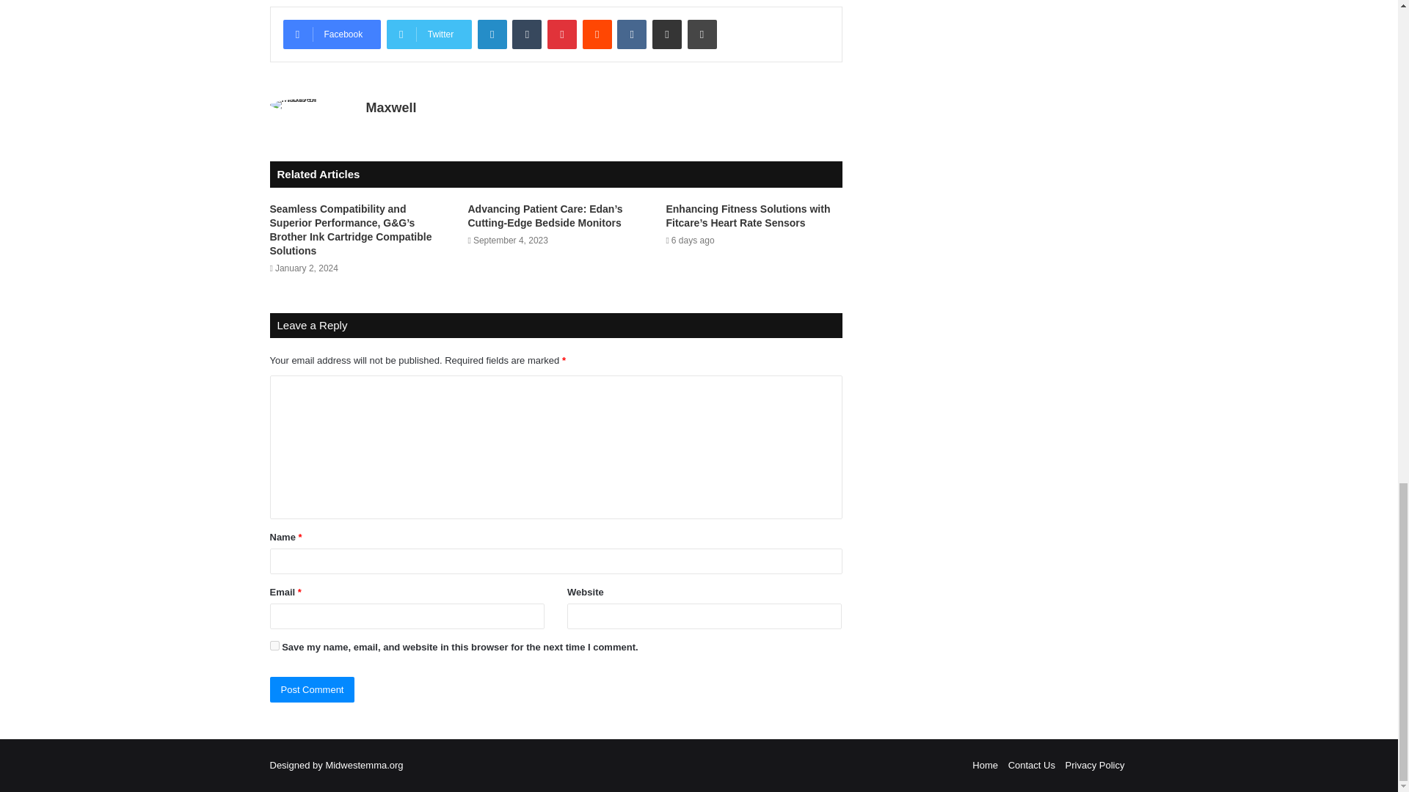  I want to click on Maxwell, so click(390, 107).